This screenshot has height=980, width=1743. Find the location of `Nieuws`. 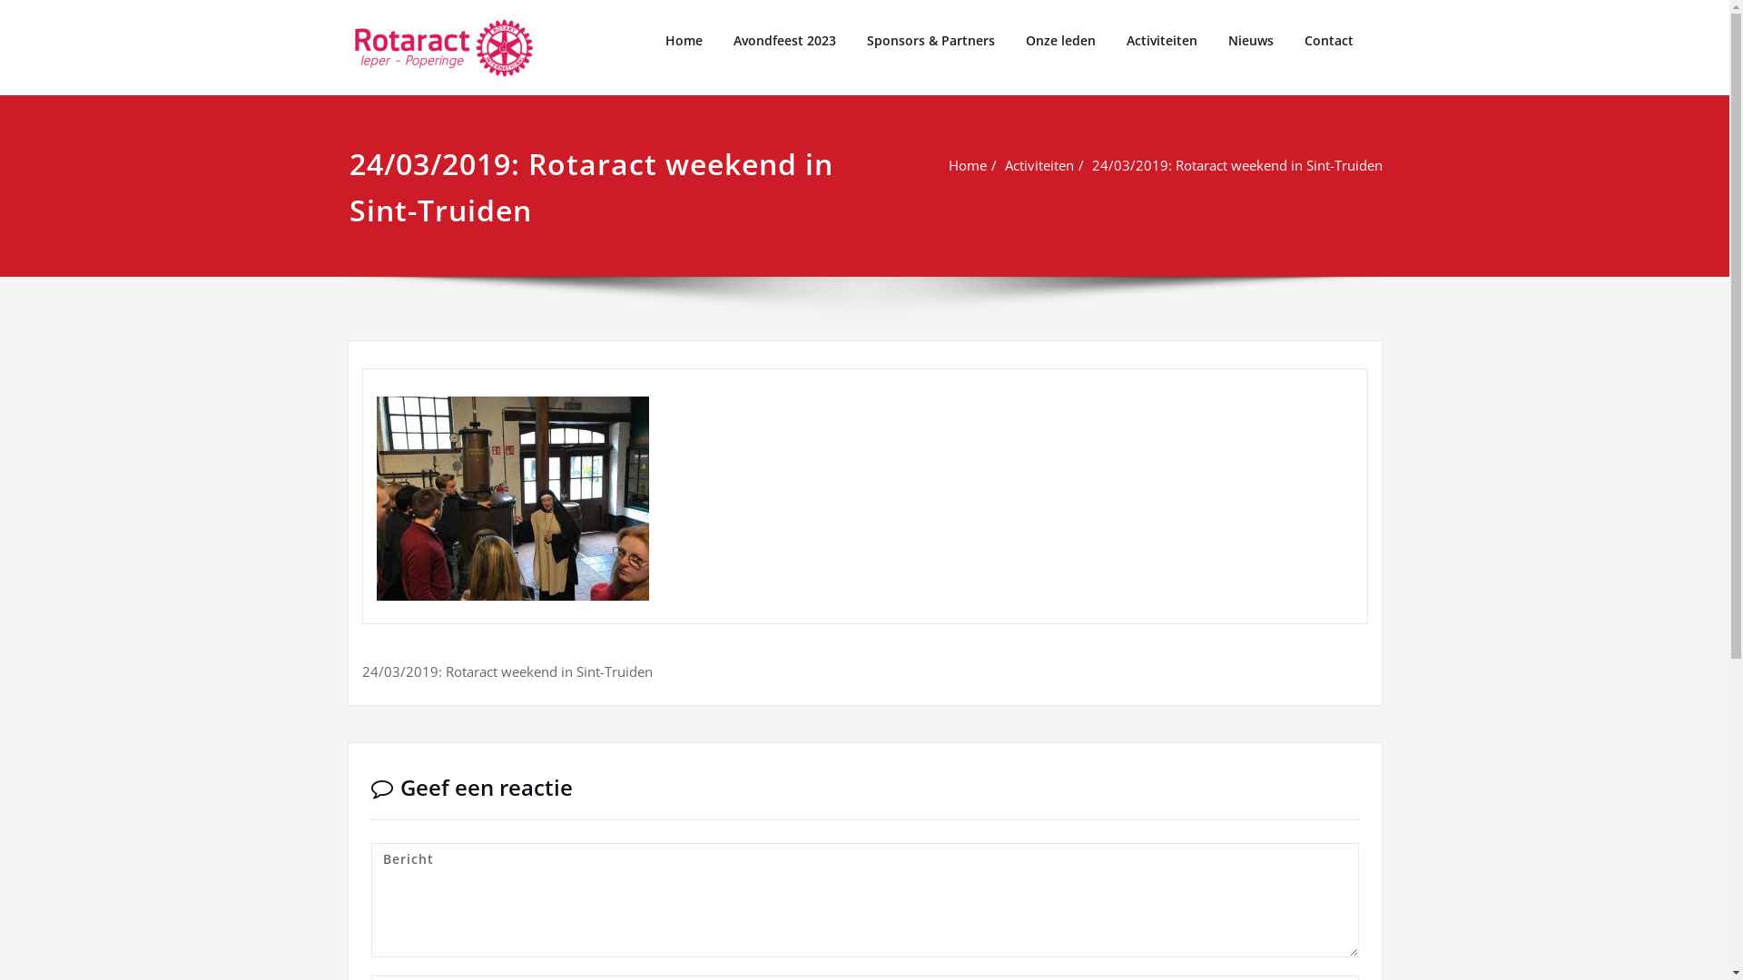

Nieuws is located at coordinates (1251, 41).